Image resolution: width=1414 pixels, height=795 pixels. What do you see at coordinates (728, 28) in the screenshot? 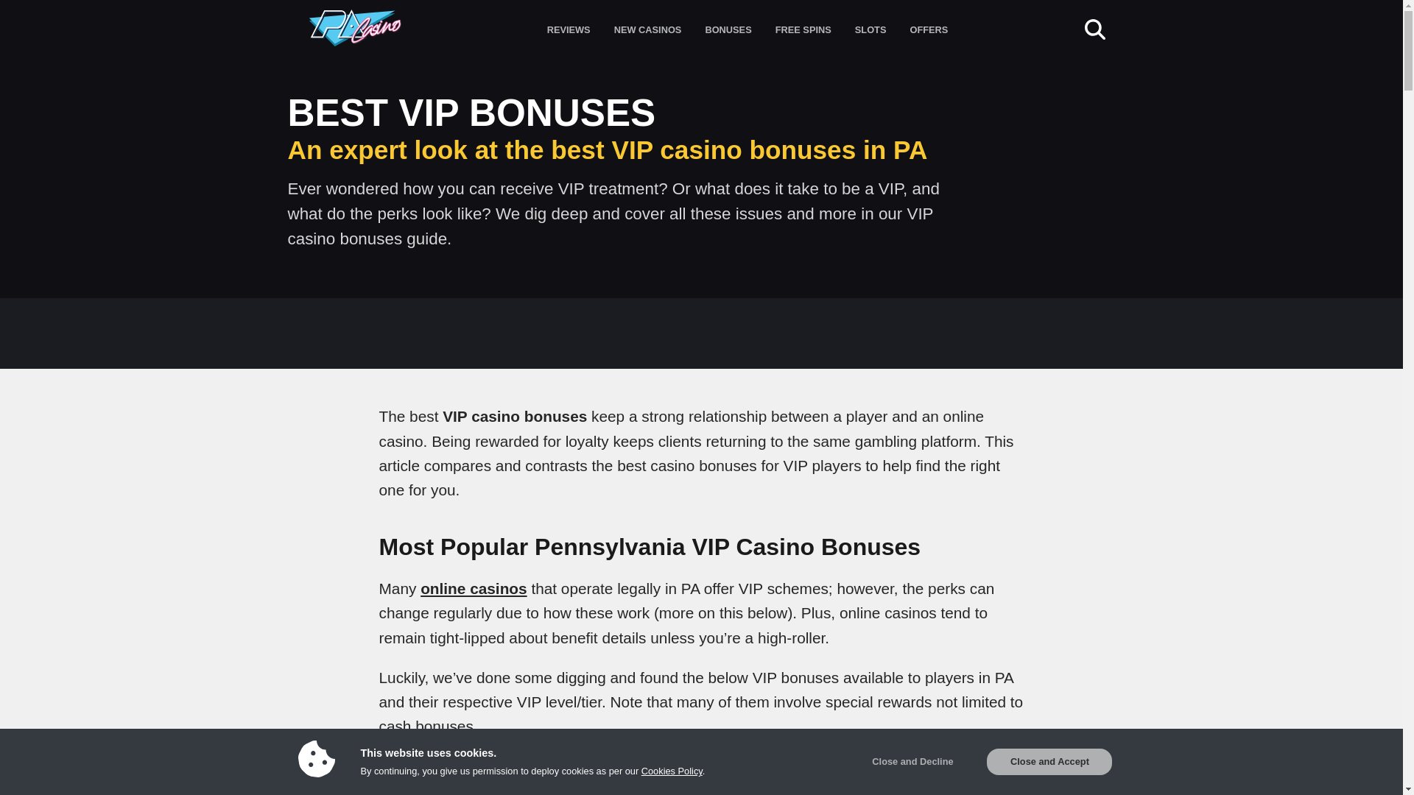
I see `BONUSES` at bounding box center [728, 28].